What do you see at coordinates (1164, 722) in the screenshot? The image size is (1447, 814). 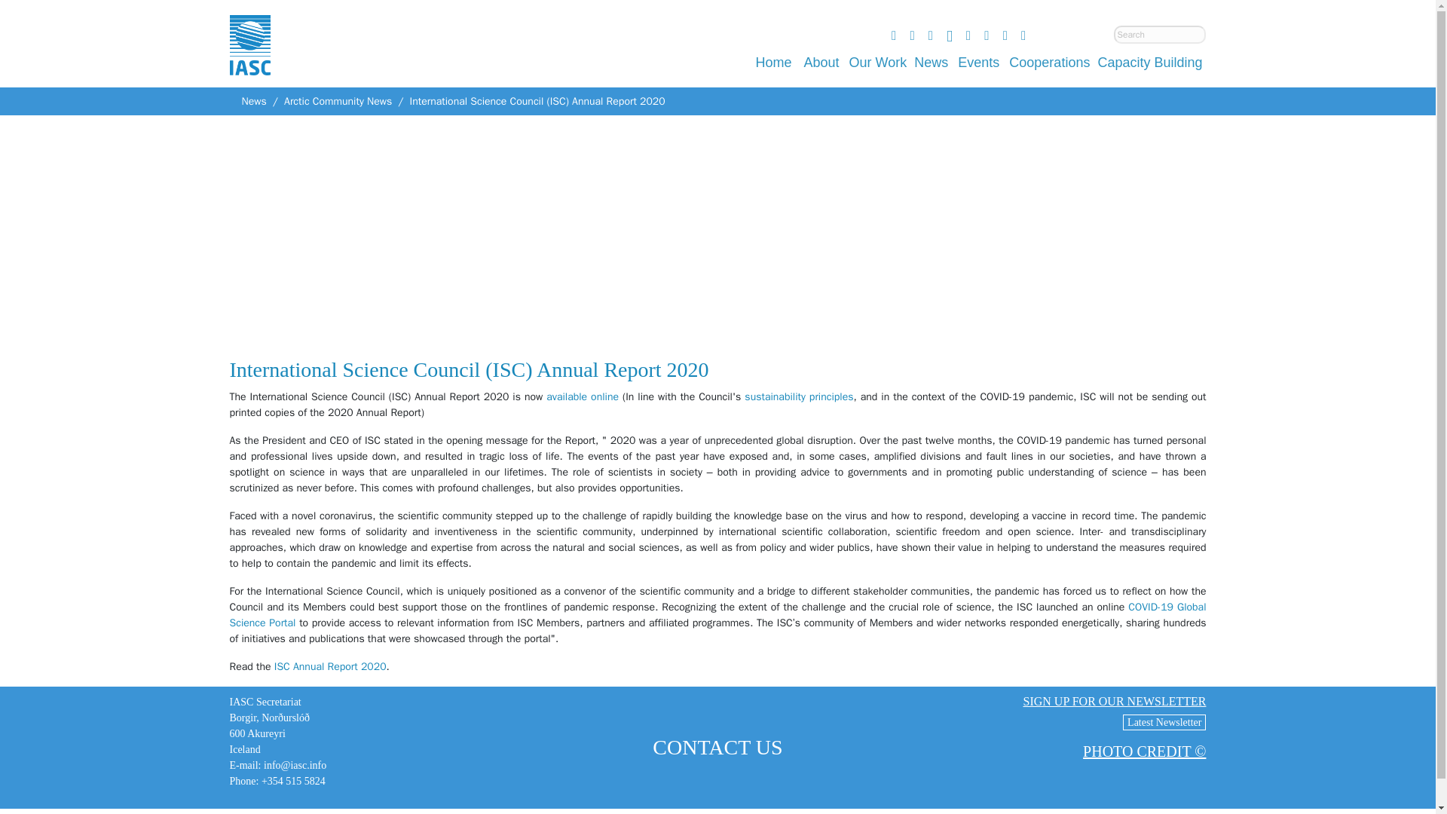 I see `IASC Newsletter` at bounding box center [1164, 722].